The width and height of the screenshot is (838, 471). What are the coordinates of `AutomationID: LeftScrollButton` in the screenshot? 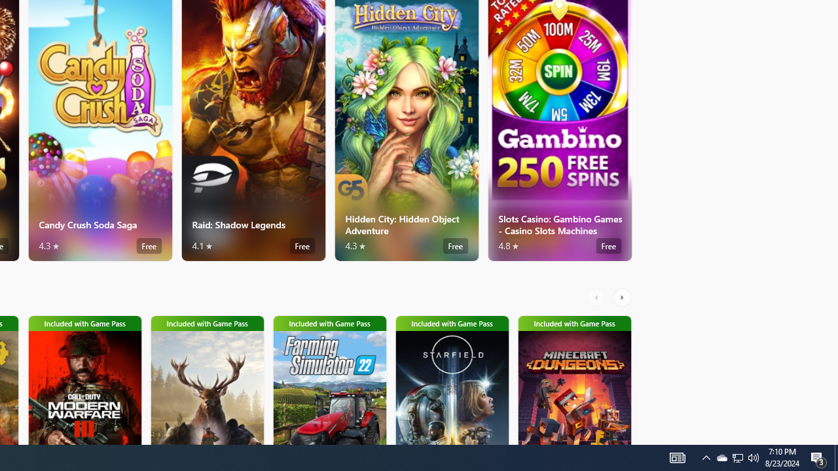 It's located at (598, 297).